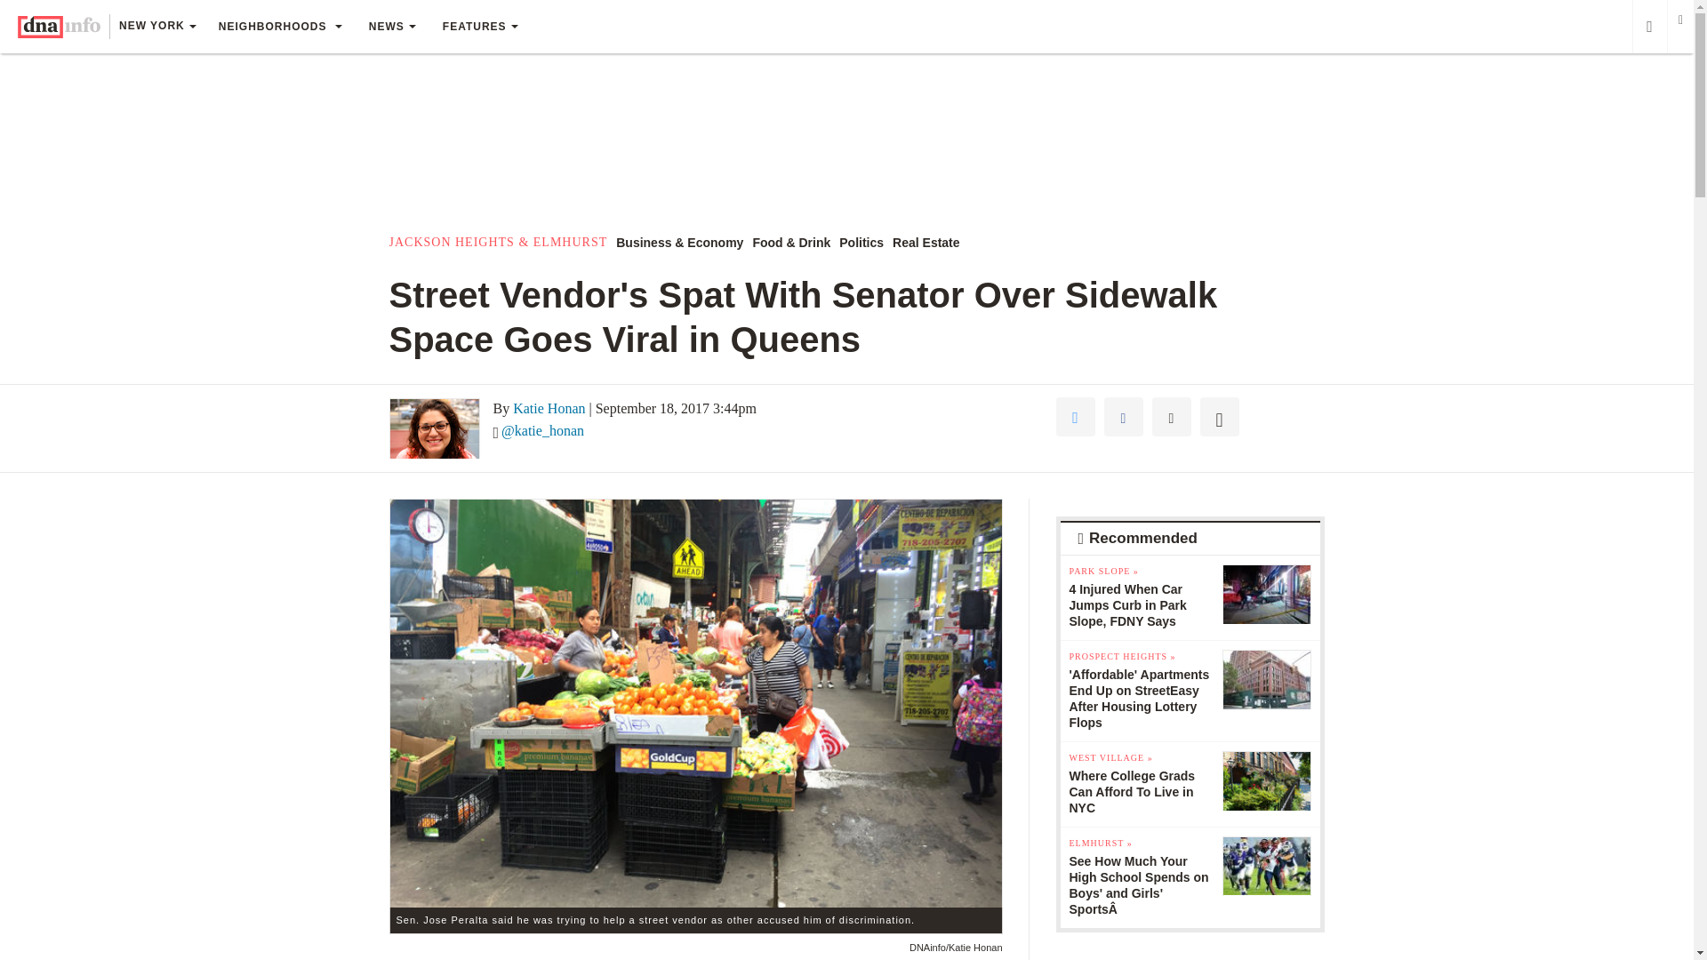 The height and width of the screenshot is (960, 1707). I want to click on New York - Home, so click(59, 27).